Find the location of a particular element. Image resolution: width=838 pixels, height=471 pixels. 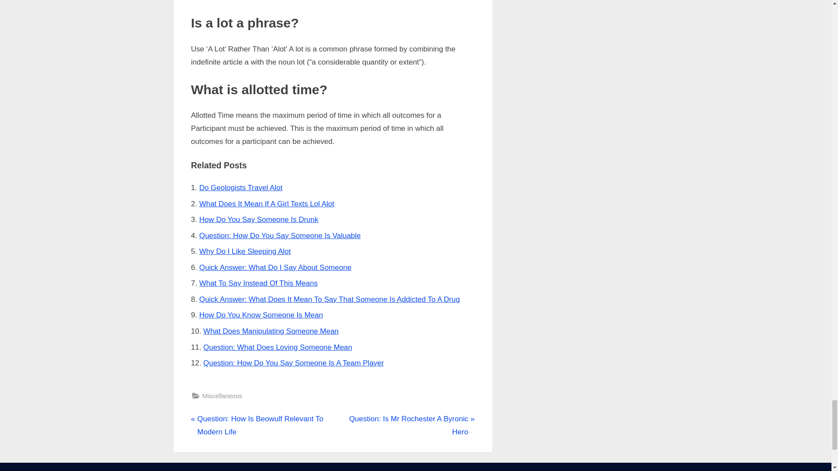

Do Geologists Travel Alot is located at coordinates (241, 188).